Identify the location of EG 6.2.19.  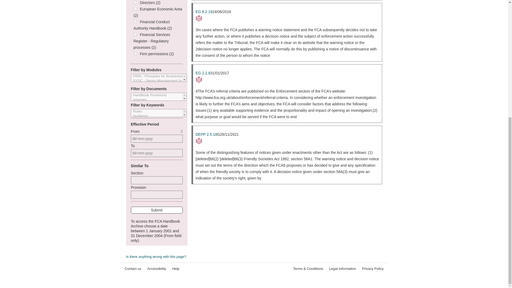
(204, 11).